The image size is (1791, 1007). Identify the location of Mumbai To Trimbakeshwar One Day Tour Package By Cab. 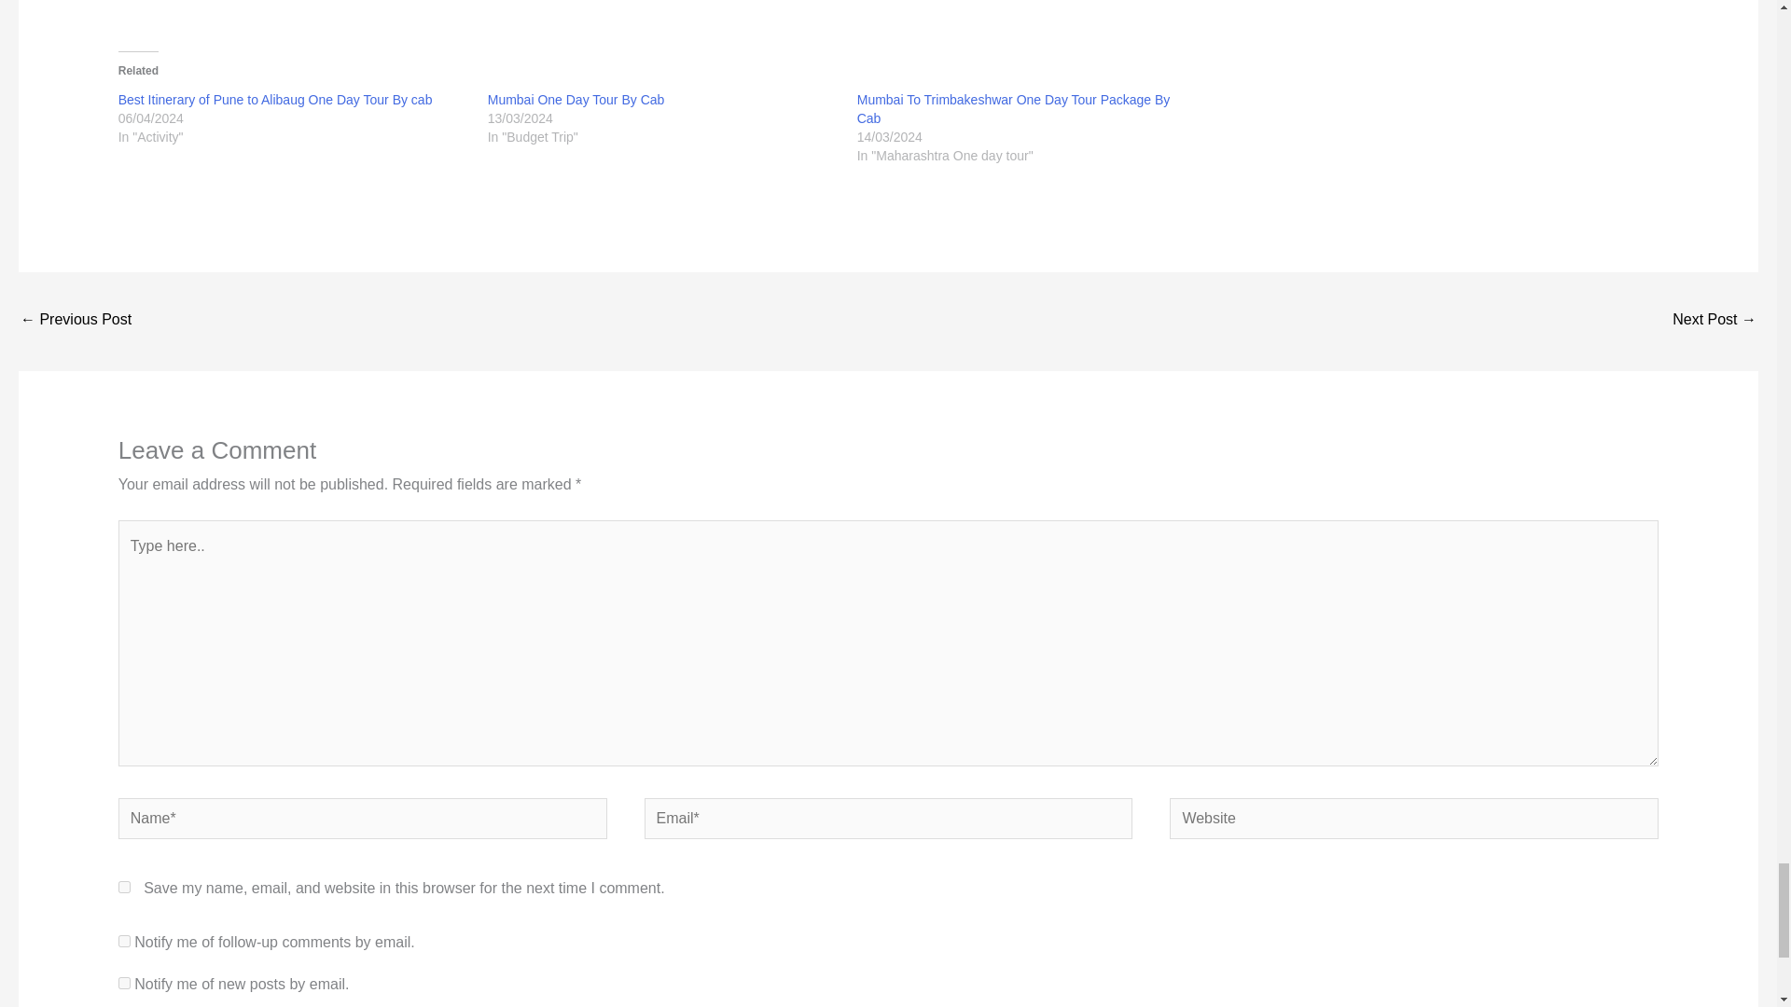
(1014, 109).